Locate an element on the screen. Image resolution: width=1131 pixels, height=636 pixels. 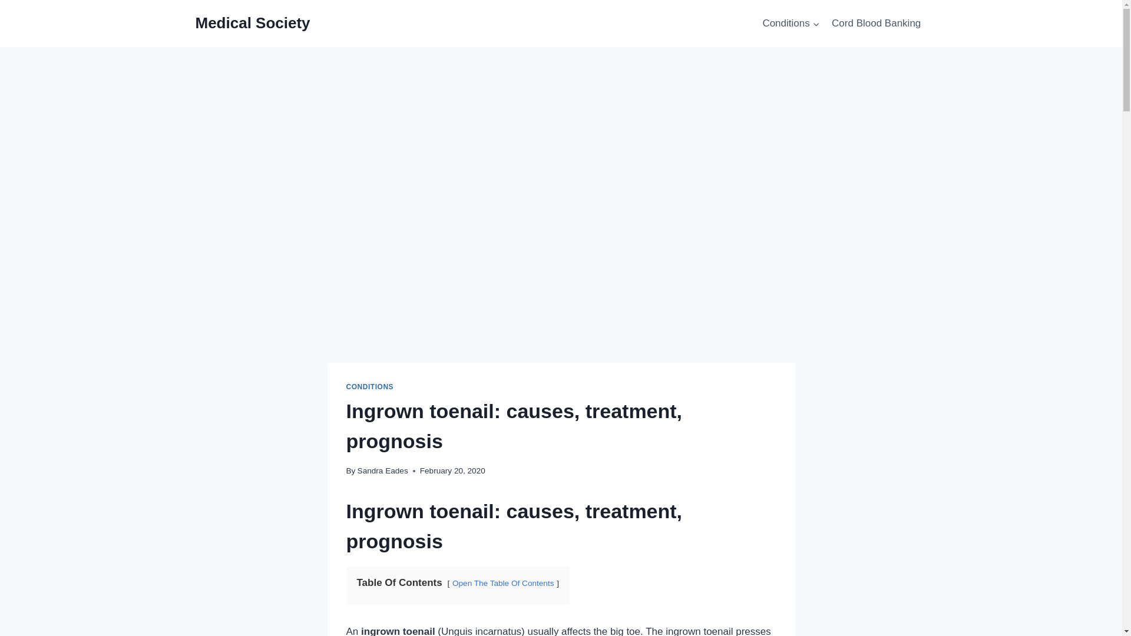
Conditions is located at coordinates (791, 24).